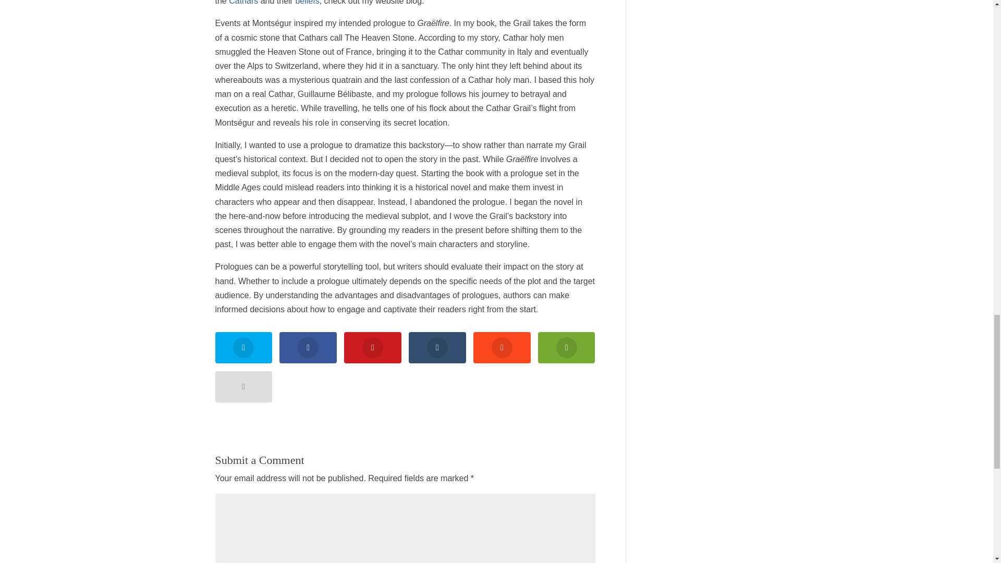 Image resolution: width=1001 pixels, height=563 pixels. I want to click on Cathars, so click(243, 2).